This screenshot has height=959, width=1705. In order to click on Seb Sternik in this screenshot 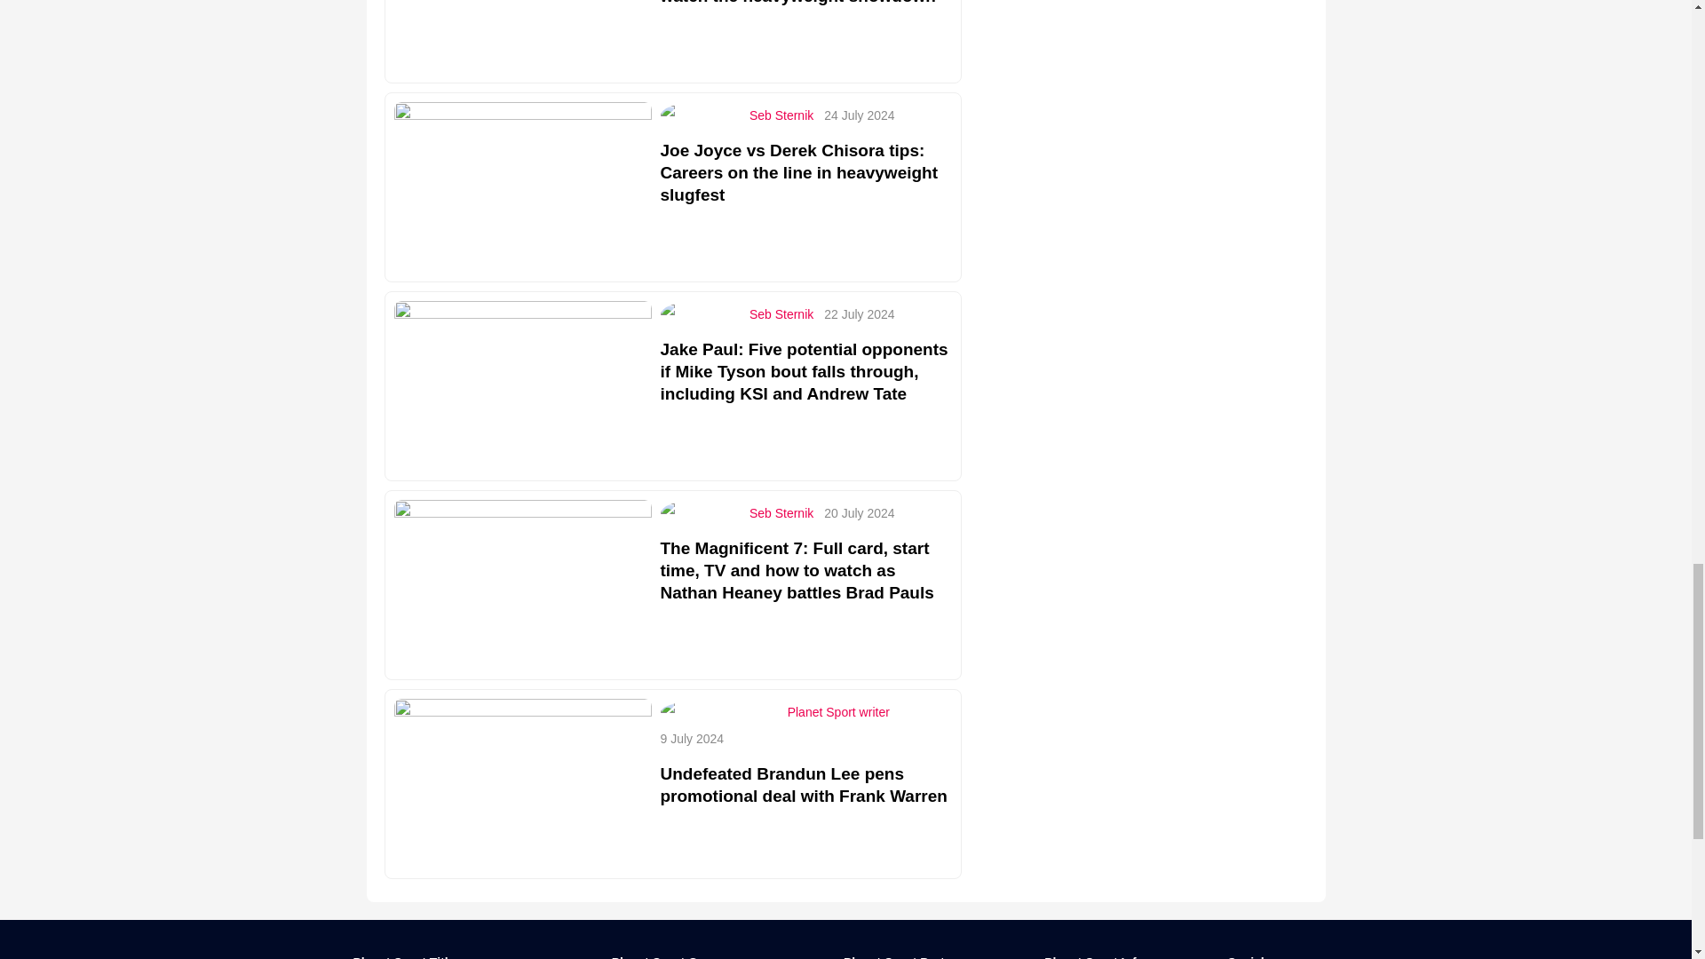, I will do `click(781, 313)`.